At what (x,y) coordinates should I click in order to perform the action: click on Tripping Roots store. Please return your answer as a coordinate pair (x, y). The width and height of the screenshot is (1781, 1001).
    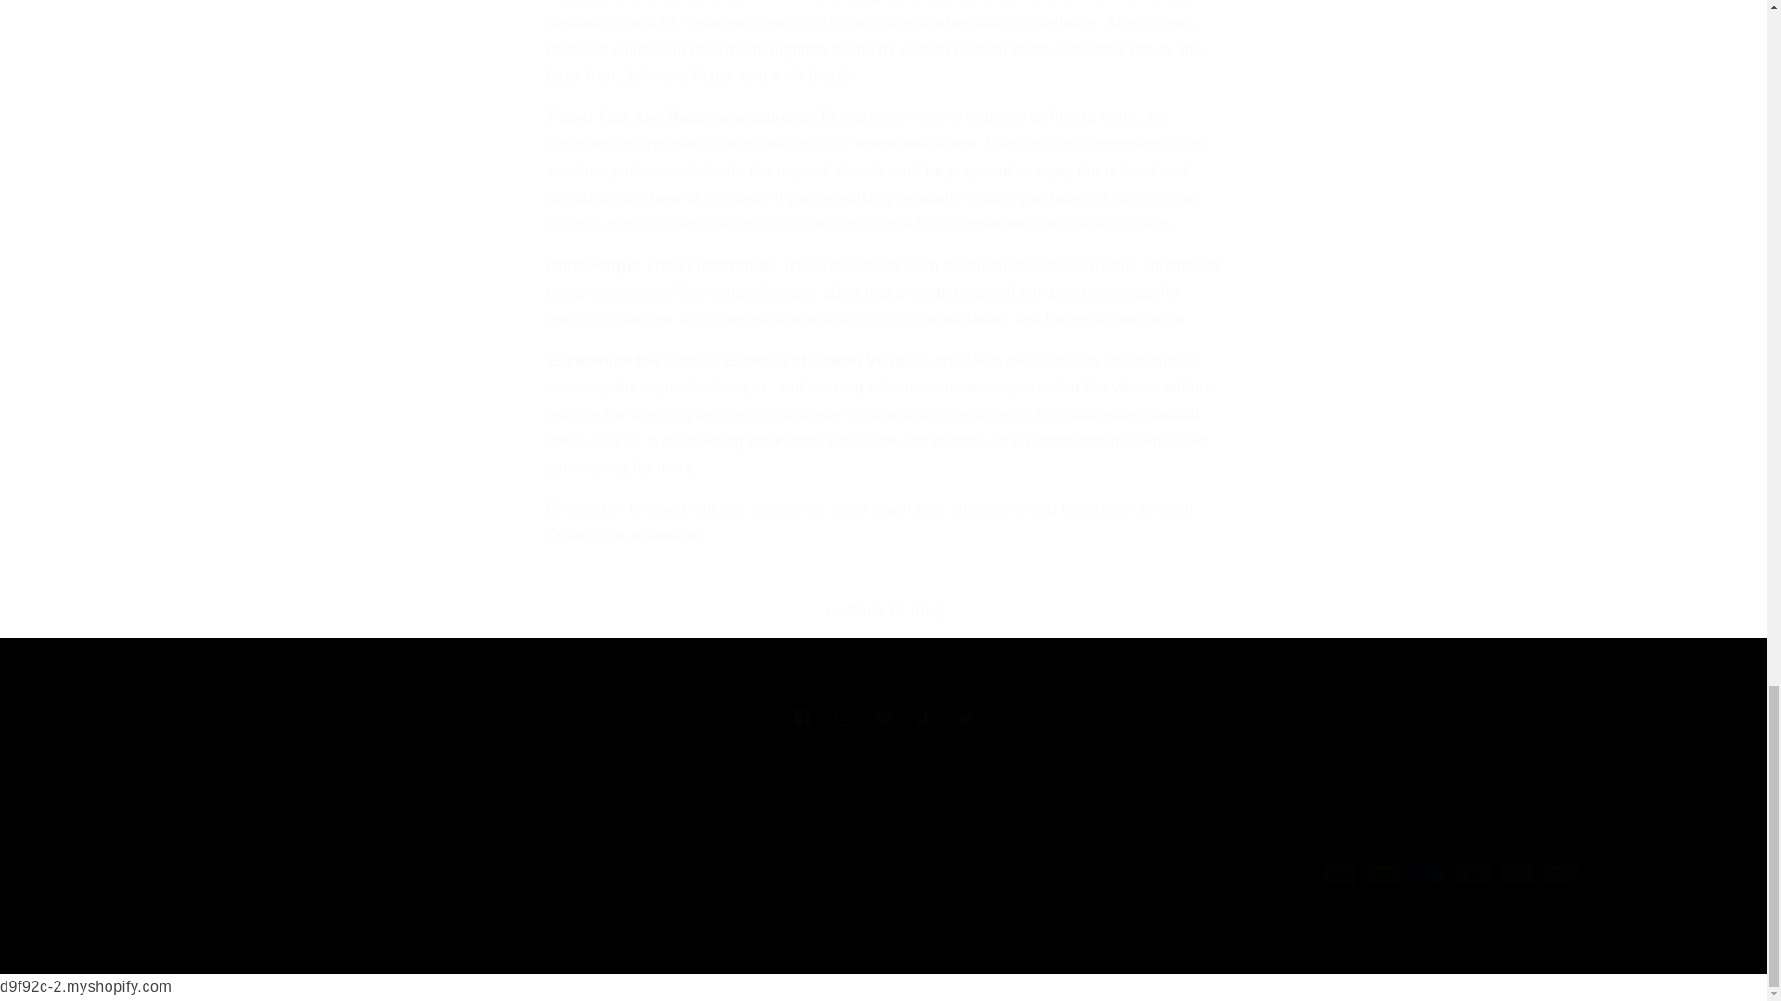
    Looking at the image, I should click on (775, 510).